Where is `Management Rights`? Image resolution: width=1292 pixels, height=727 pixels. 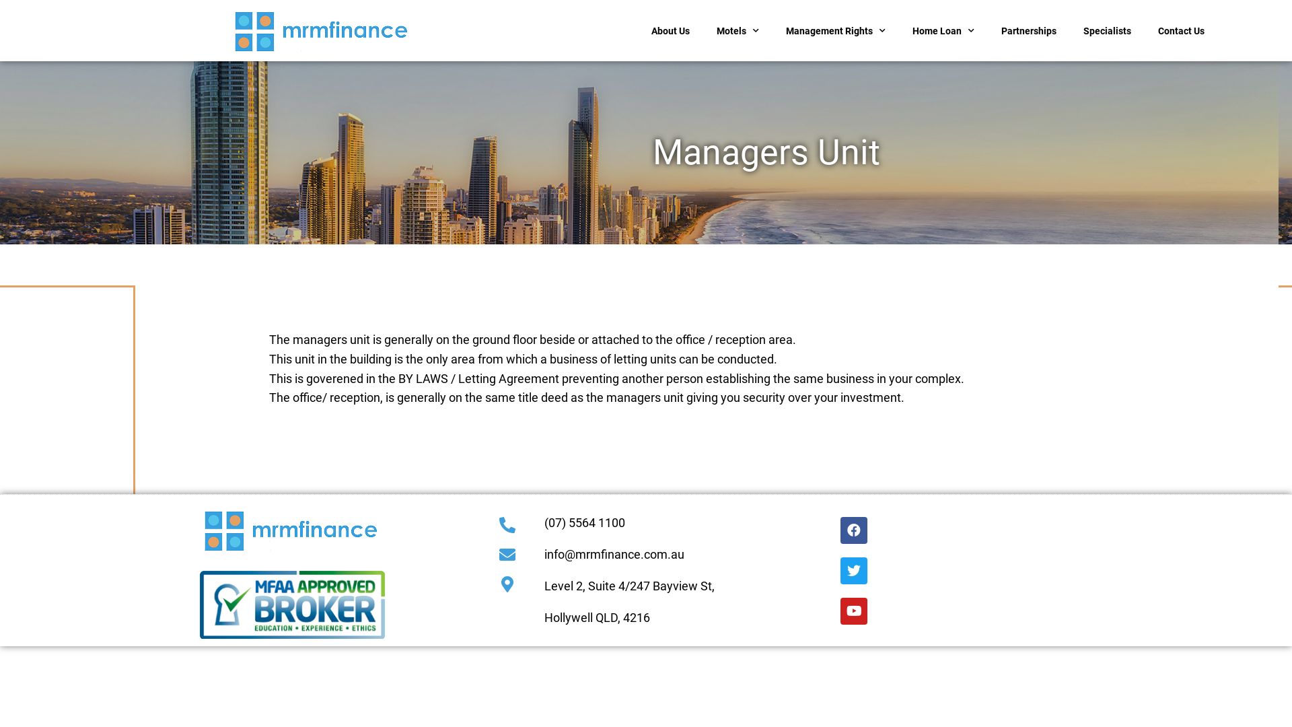 Management Rights is located at coordinates (836, 31).